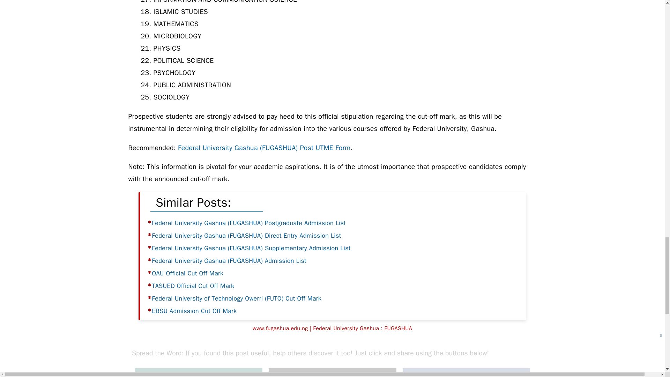 This screenshot has height=377, width=670. What do you see at coordinates (330, 374) in the screenshot?
I see `Disclaimer` at bounding box center [330, 374].